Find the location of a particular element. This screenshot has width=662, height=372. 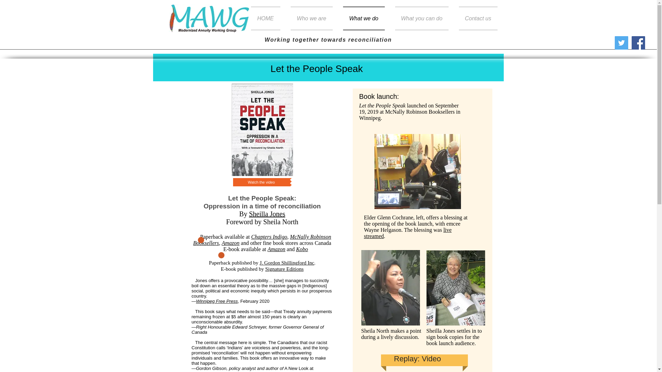

Edler Glenn Cochrane blesses launch of Let the People Speak is located at coordinates (418, 171).